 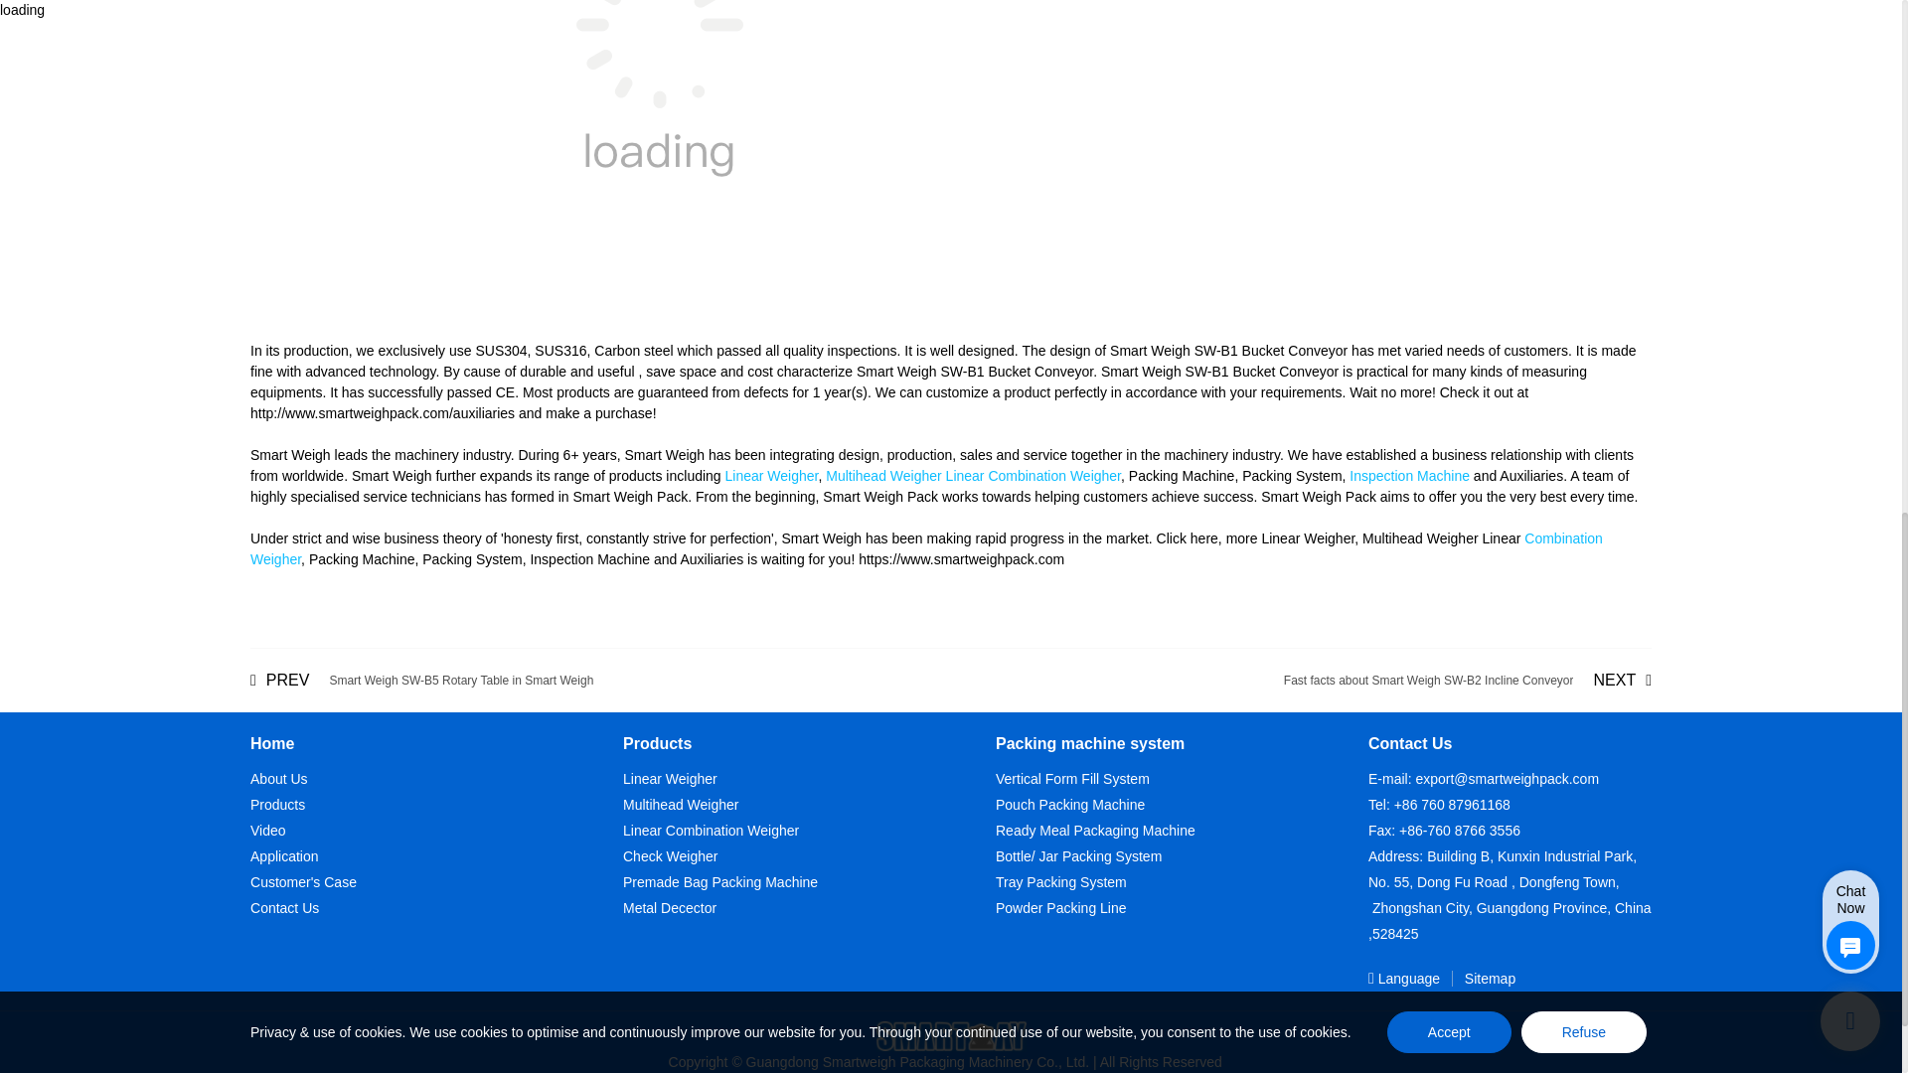 What do you see at coordinates (1468, 681) in the screenshot?
I see `Fast facts about Smart Weigh SW-B2 Incline Conveyor` at bounding box center [1468, 681].